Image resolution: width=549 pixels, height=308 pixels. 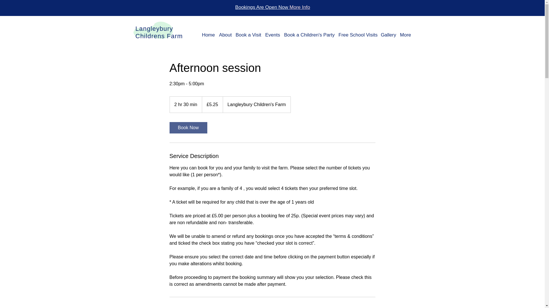 What do you see at coordinates (188, 127) in the screenshot?
I see `Book Now` at bounding box center [188, 127].